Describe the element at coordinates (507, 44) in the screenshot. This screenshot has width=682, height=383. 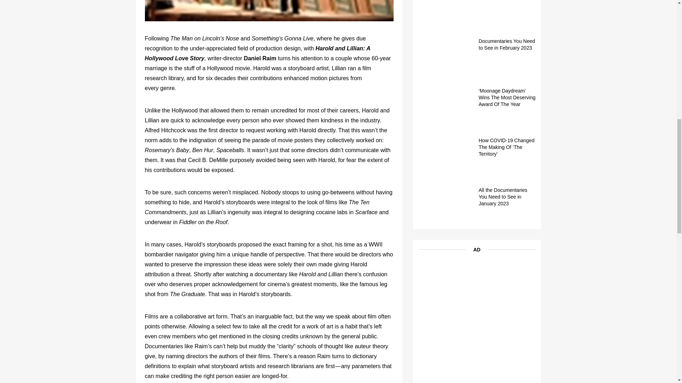
I see `Documentaries You Need to See in February 2023` at that location.